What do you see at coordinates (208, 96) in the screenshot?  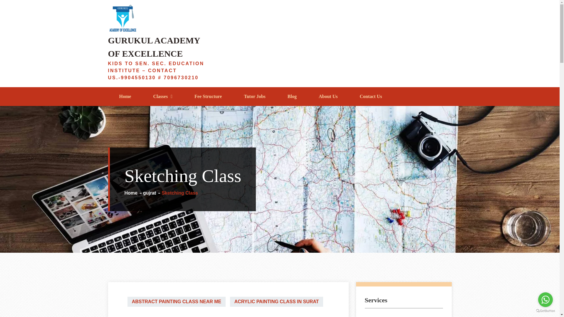 I see `Fee Structure` at bounding box center [208, 96].